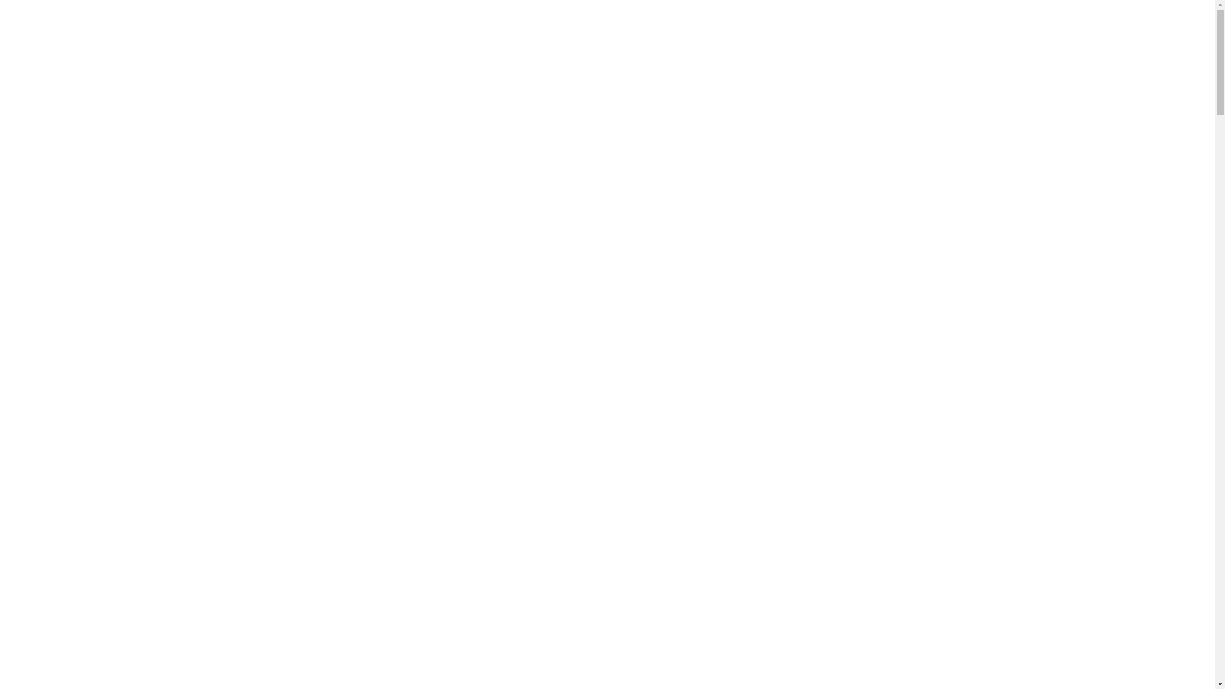 The image size is (1225, 689). I want to click on ABOUT, so click(688, 31).